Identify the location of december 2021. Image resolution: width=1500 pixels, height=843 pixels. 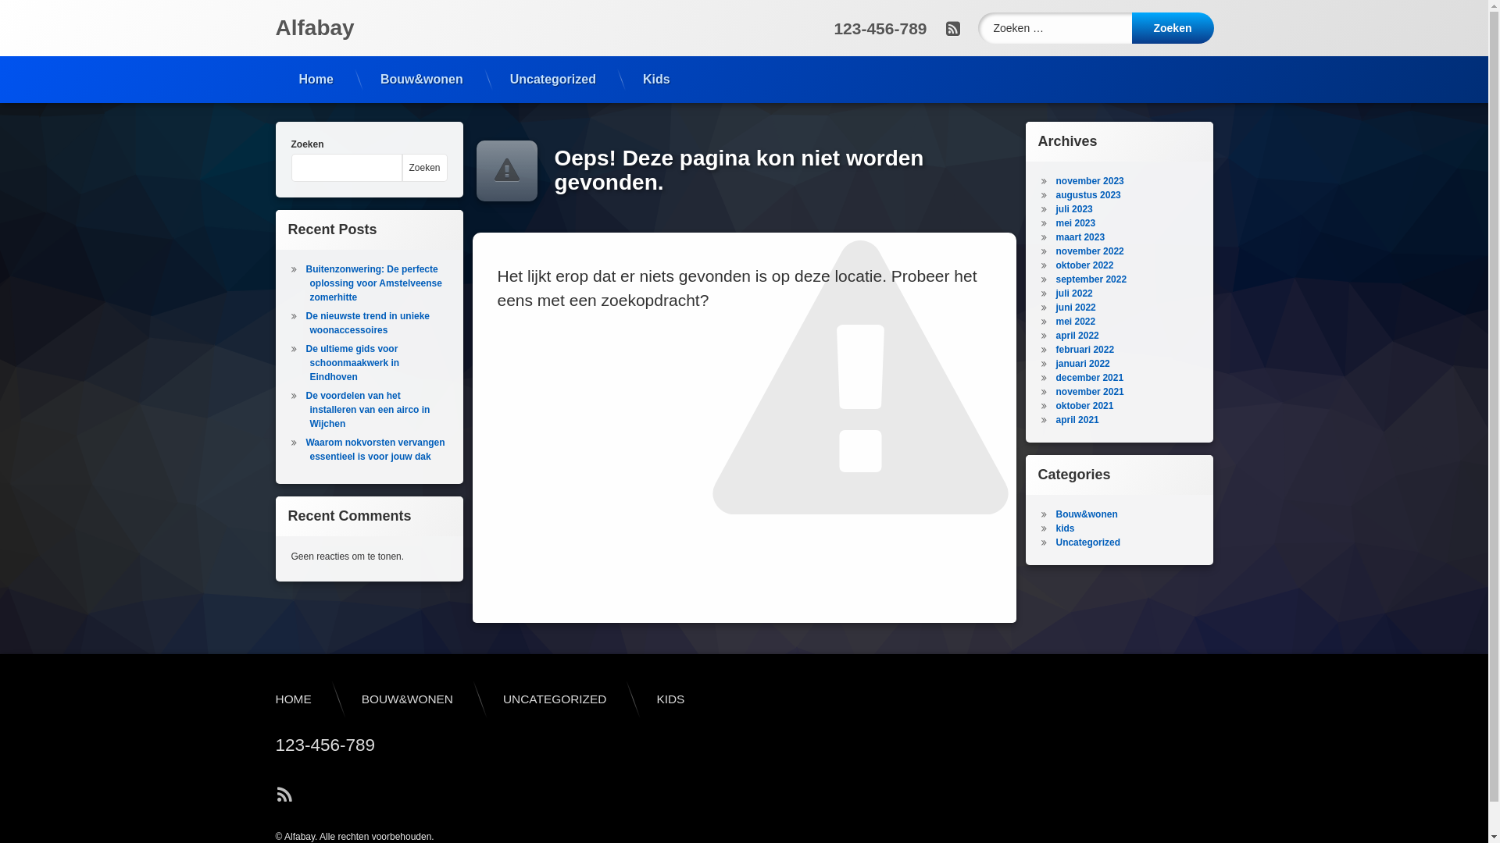
(1089, 378).